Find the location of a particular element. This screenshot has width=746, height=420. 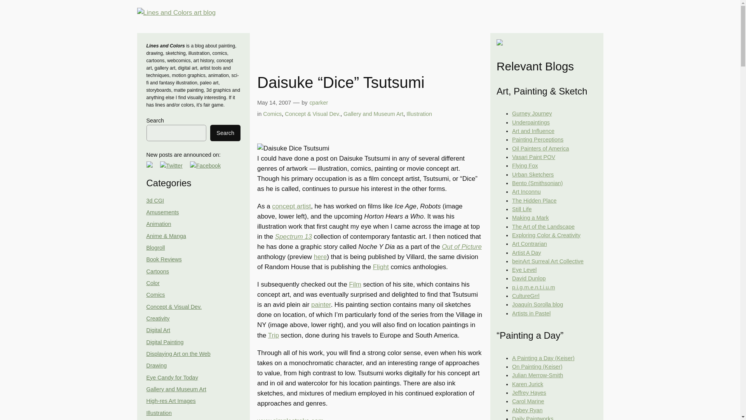

Color is located at coordinates (153, 283).